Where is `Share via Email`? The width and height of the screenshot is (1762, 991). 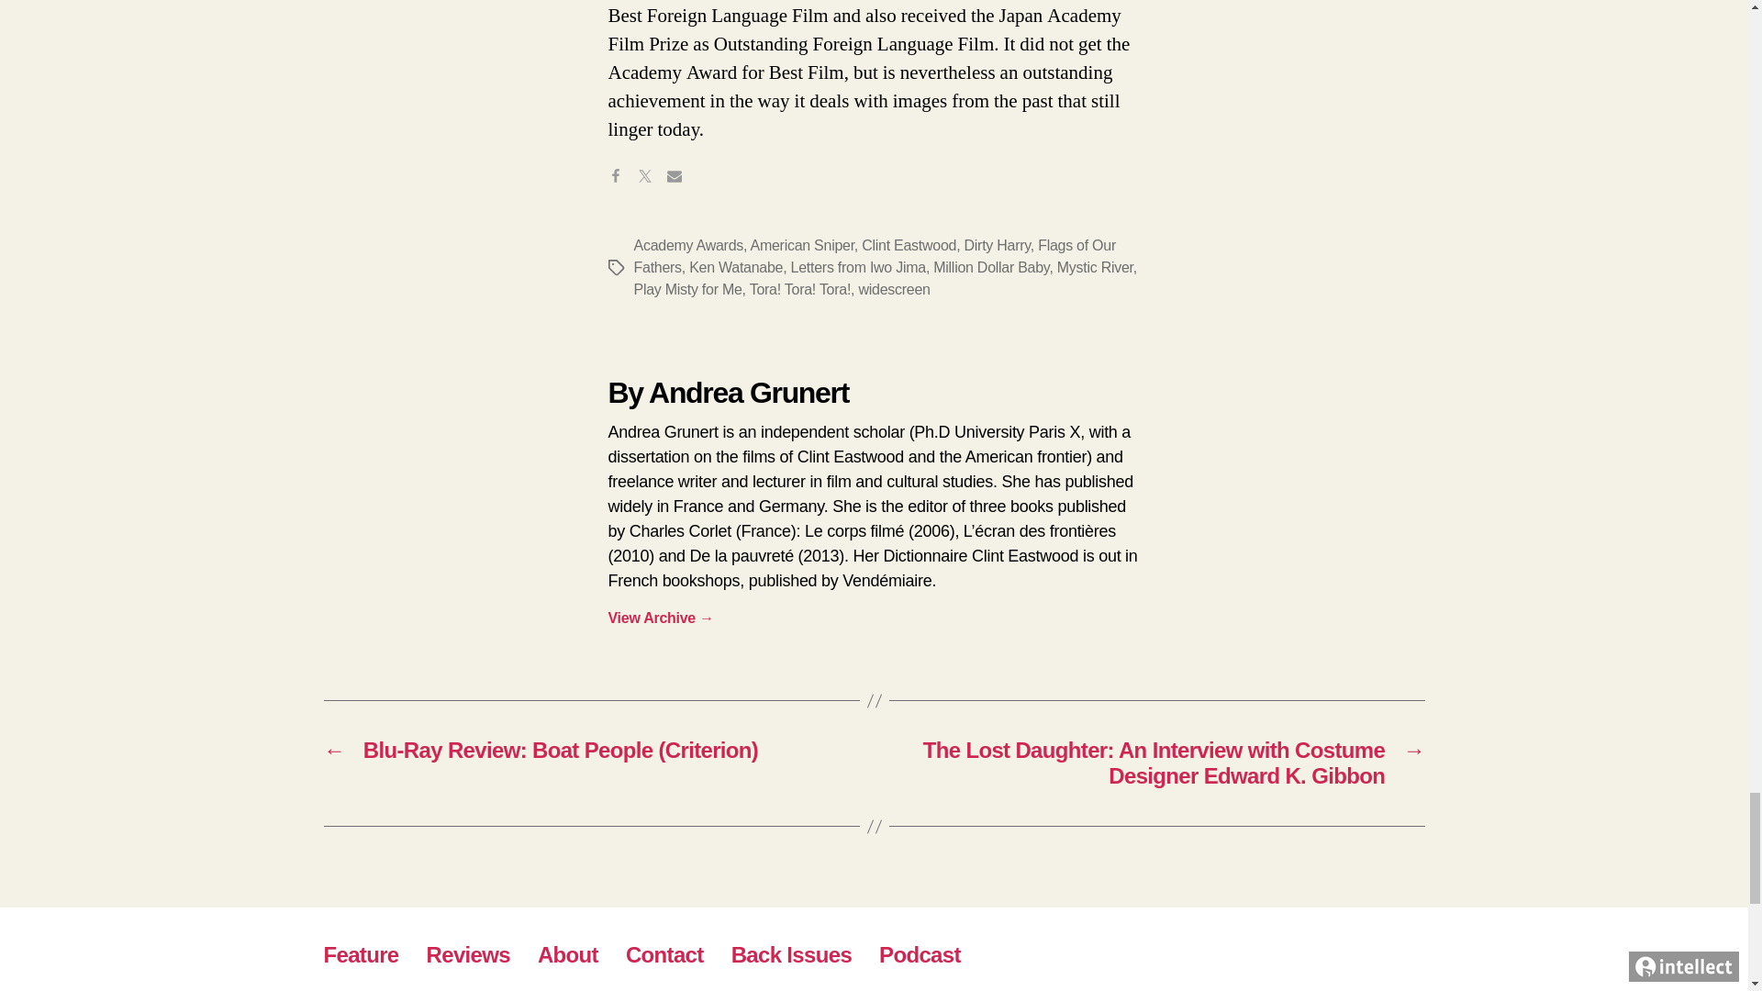
Share via Email is located at coordinates (681, 184).